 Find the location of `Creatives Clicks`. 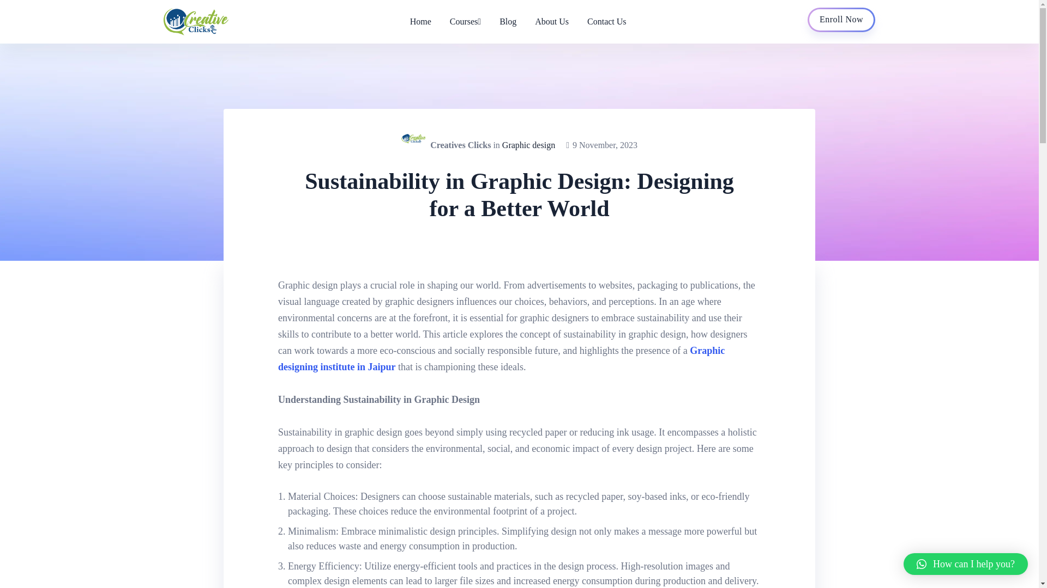

Creatives Clicks is located at coordinates (460, 145).